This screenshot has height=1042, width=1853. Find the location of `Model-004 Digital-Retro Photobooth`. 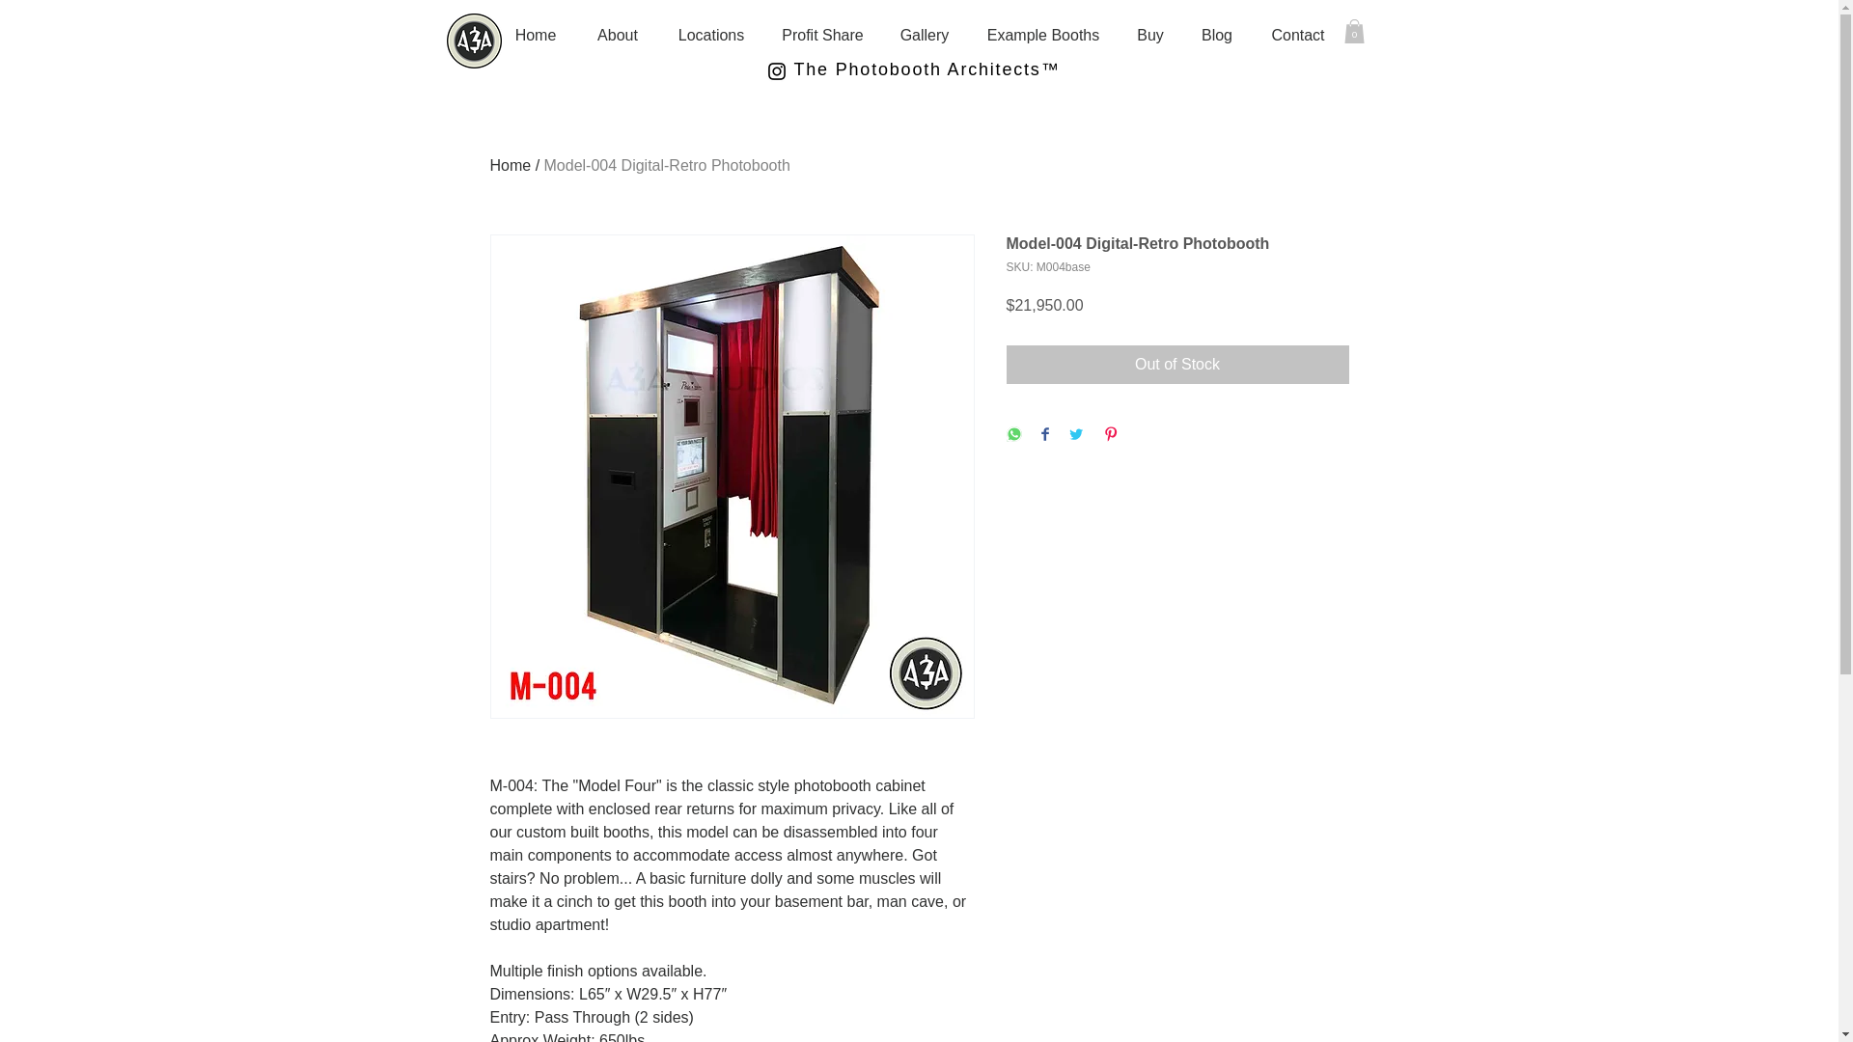

Model-004 Digital-Retro Photobooth is located at coordinates (668, 166).